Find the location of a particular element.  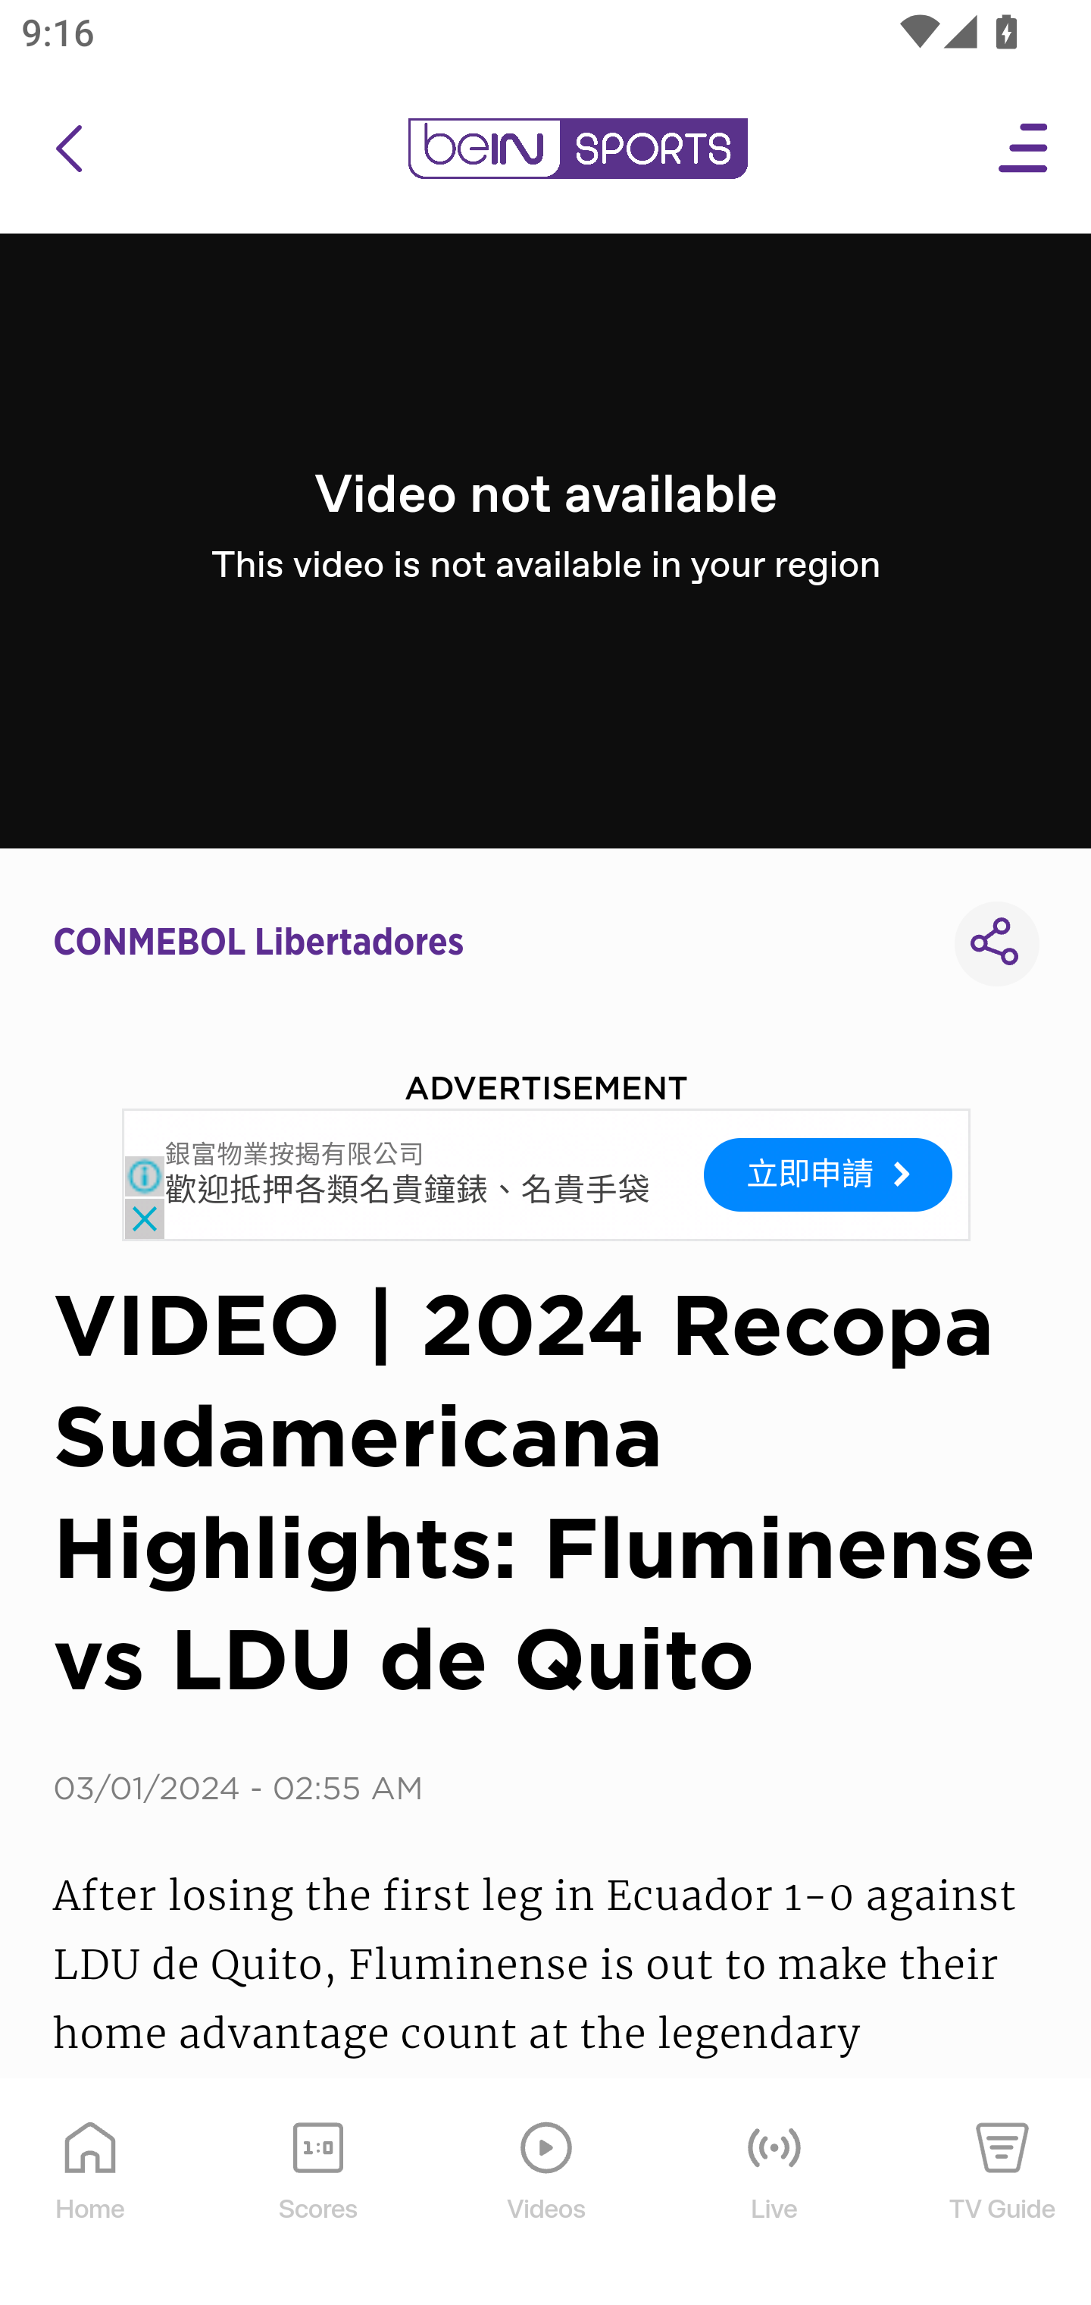

立即申請 is located at coordinates (829, 1174).